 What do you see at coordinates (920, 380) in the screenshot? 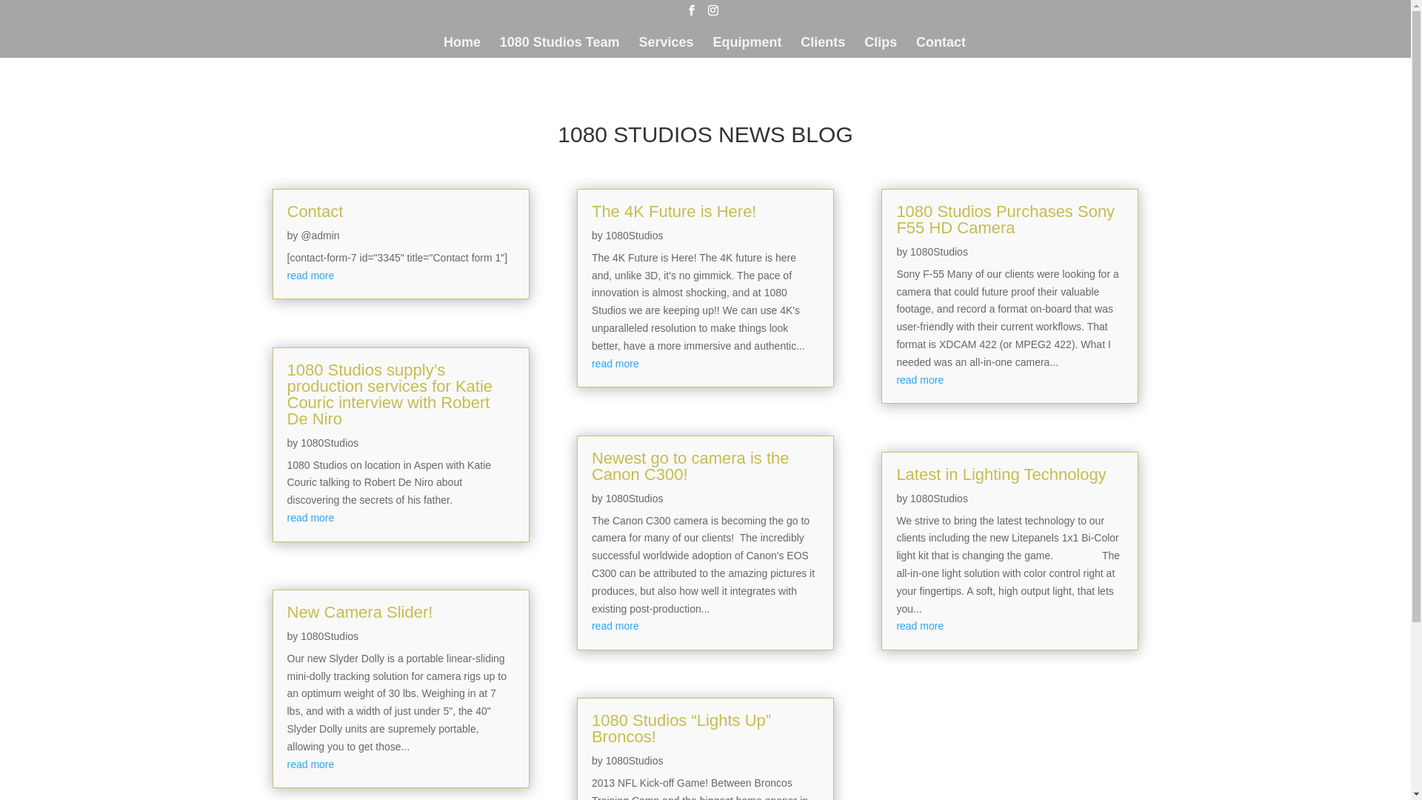
I see `read more` at bounding box center [920, 380].